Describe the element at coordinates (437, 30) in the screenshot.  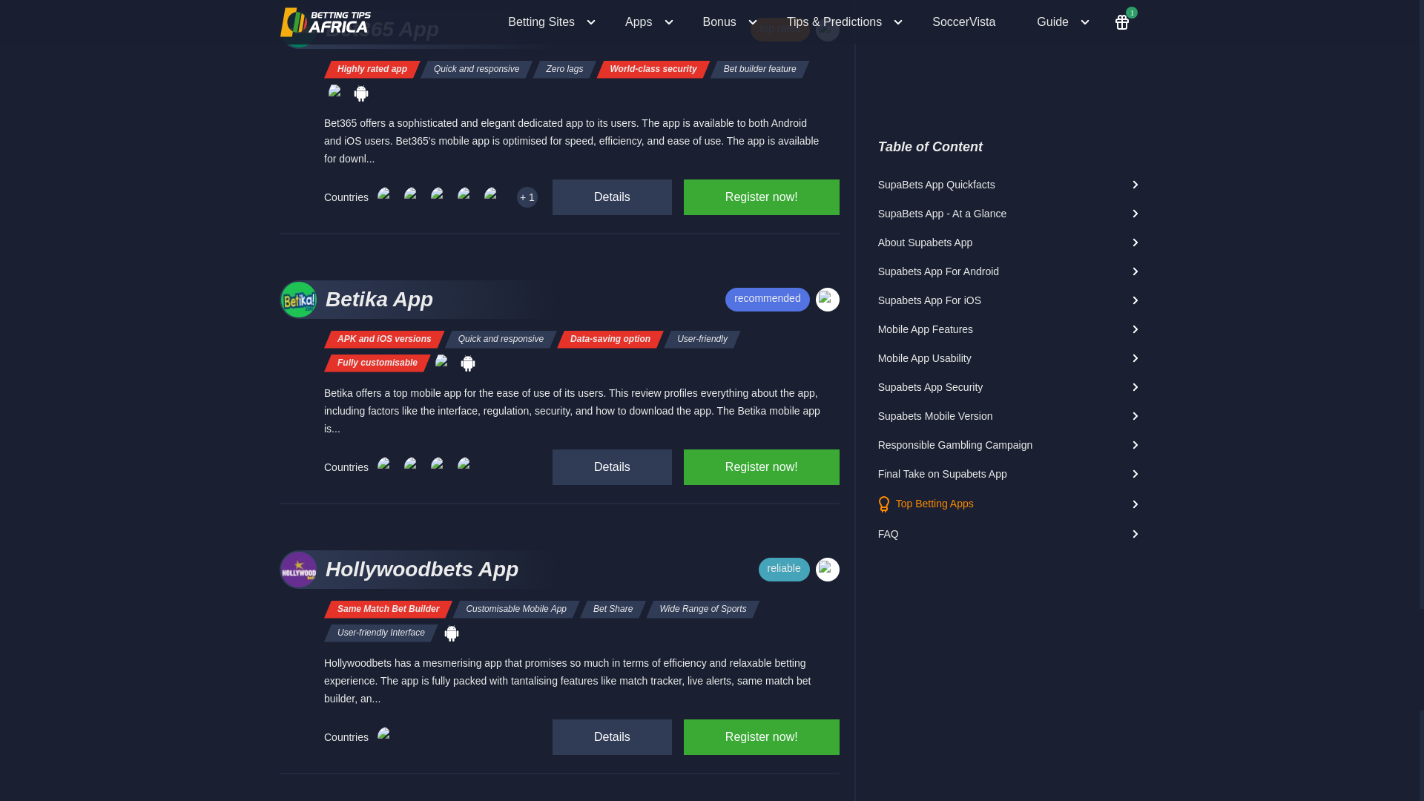
I see `Bet365 App` at that location.